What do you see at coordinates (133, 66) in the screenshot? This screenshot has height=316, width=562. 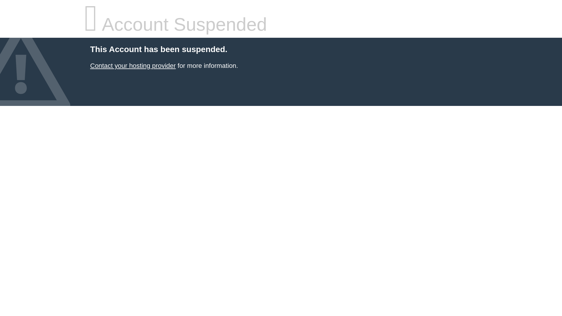 I see `Contact your hosting provider` at bounding box center [133, 66].